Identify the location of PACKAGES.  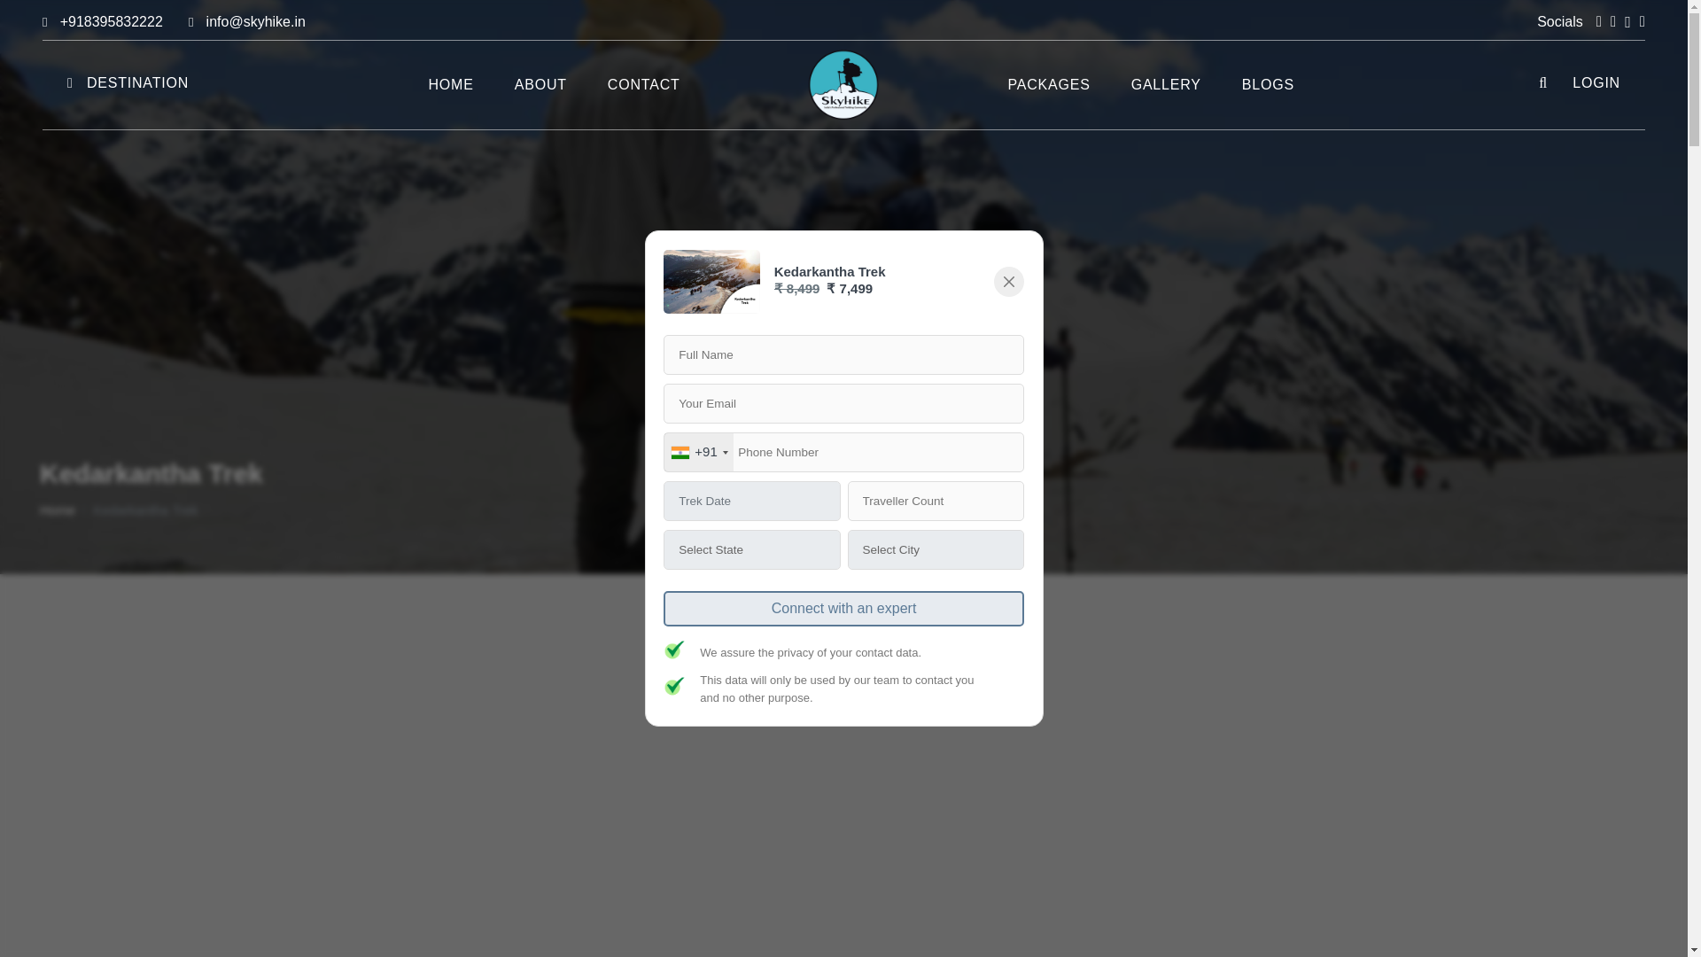
(1048, 85).